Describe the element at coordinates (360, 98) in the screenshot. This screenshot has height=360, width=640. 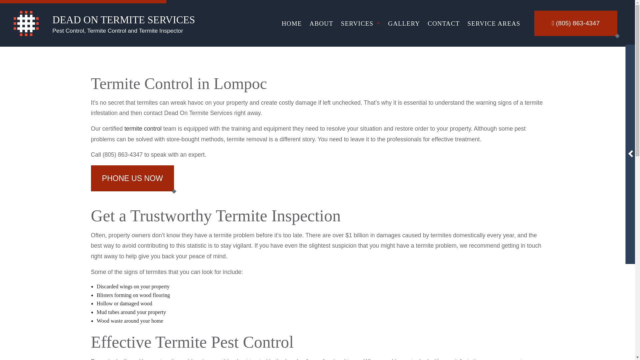
I see `GREEN PEST CONTROL` at that location.